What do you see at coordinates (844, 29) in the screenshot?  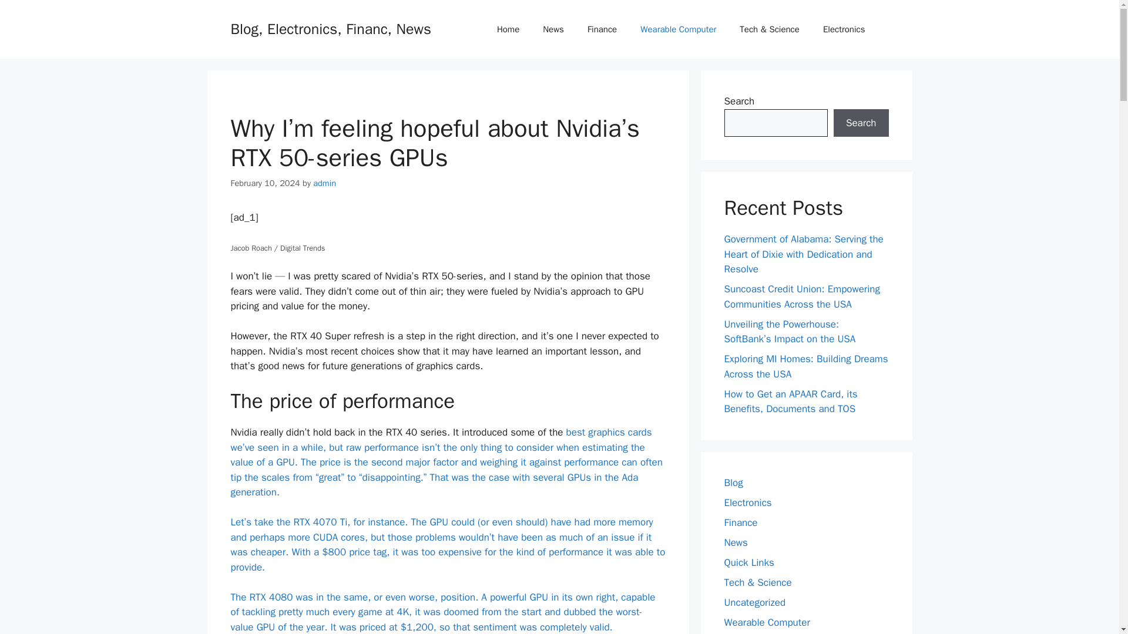 I see `Electronics` at bounding box center [844, 29].